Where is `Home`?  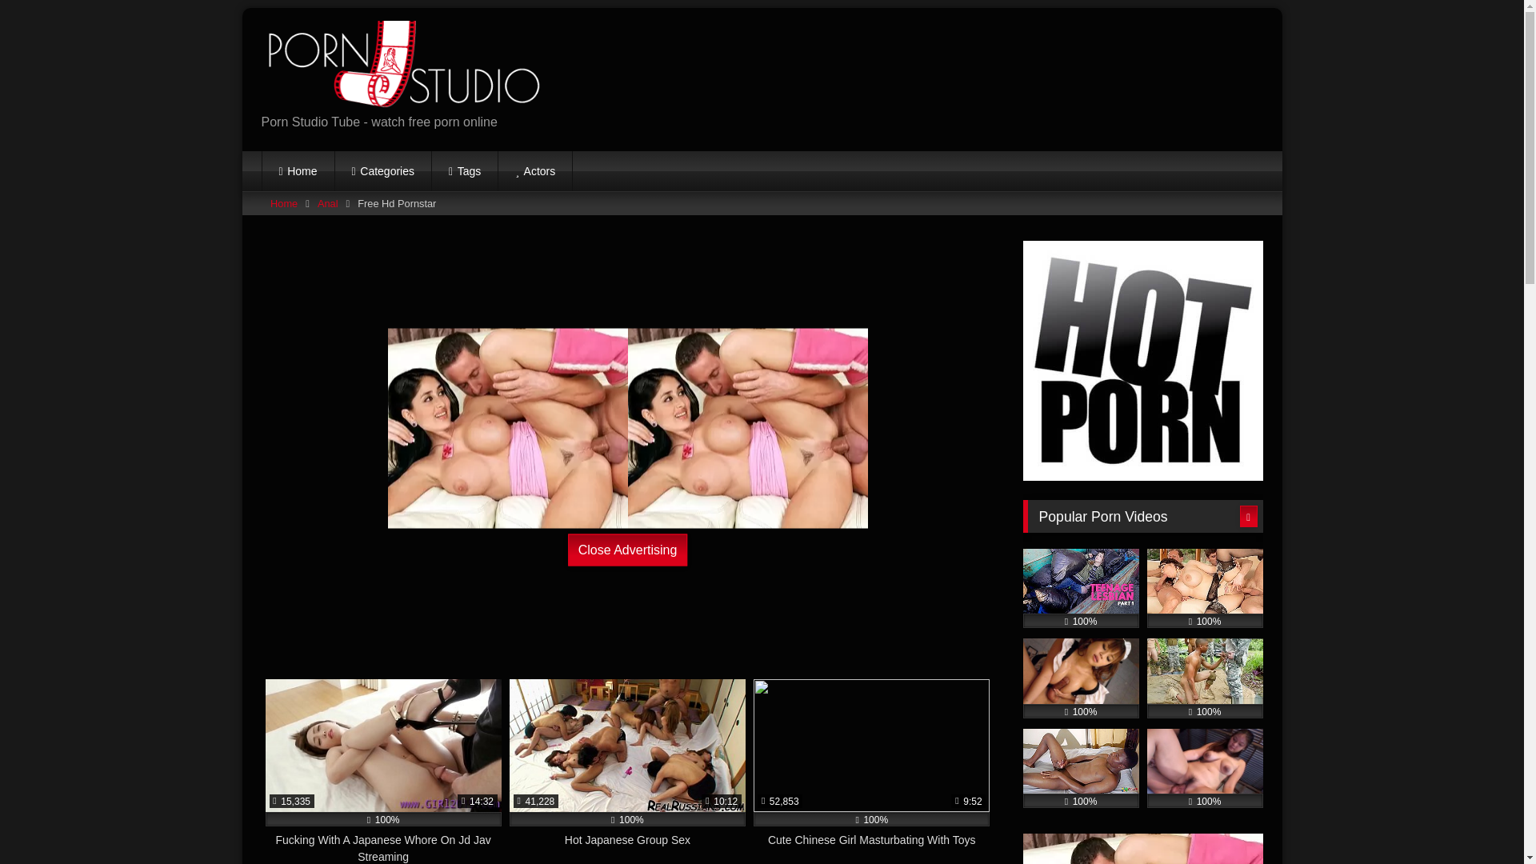
Home is located at coordinates (298, 171).